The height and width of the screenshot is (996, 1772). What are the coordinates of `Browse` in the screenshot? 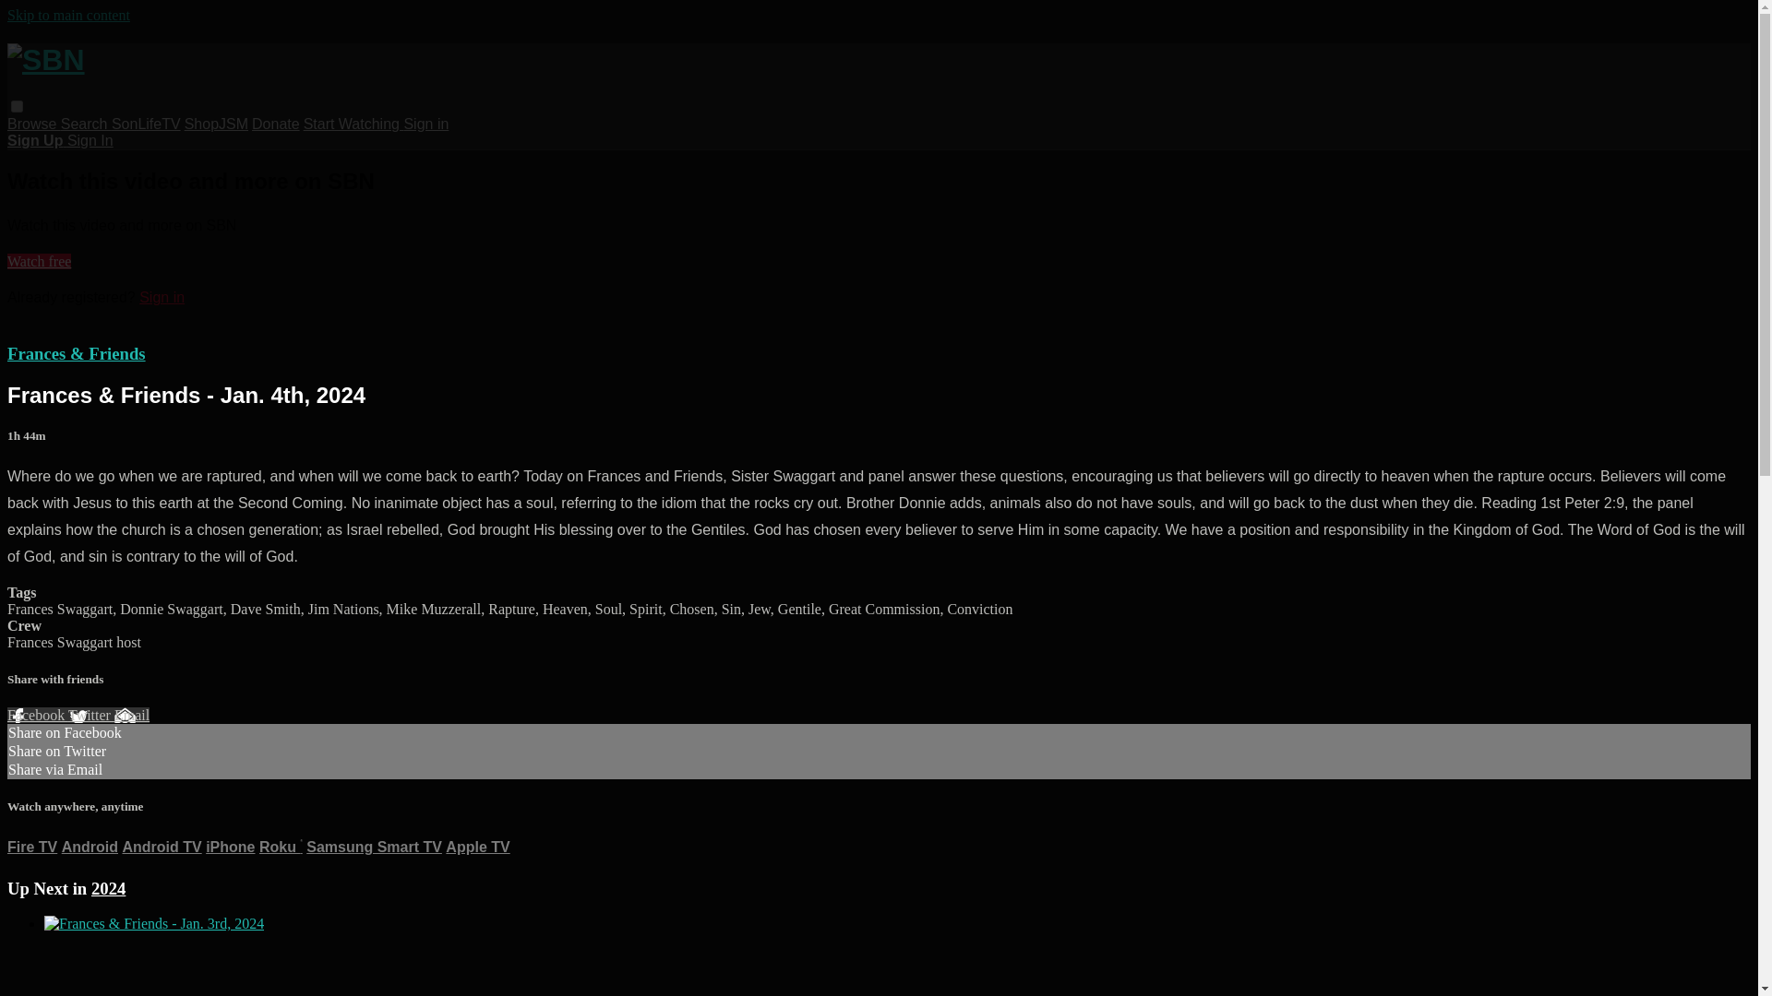 It's located at (33, 124).